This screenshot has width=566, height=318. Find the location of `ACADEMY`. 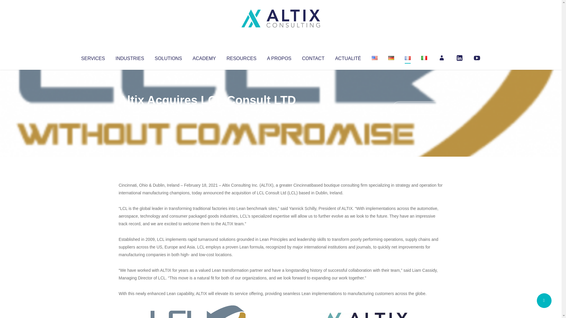

ACADEMY is located at coordinates (204, 57).